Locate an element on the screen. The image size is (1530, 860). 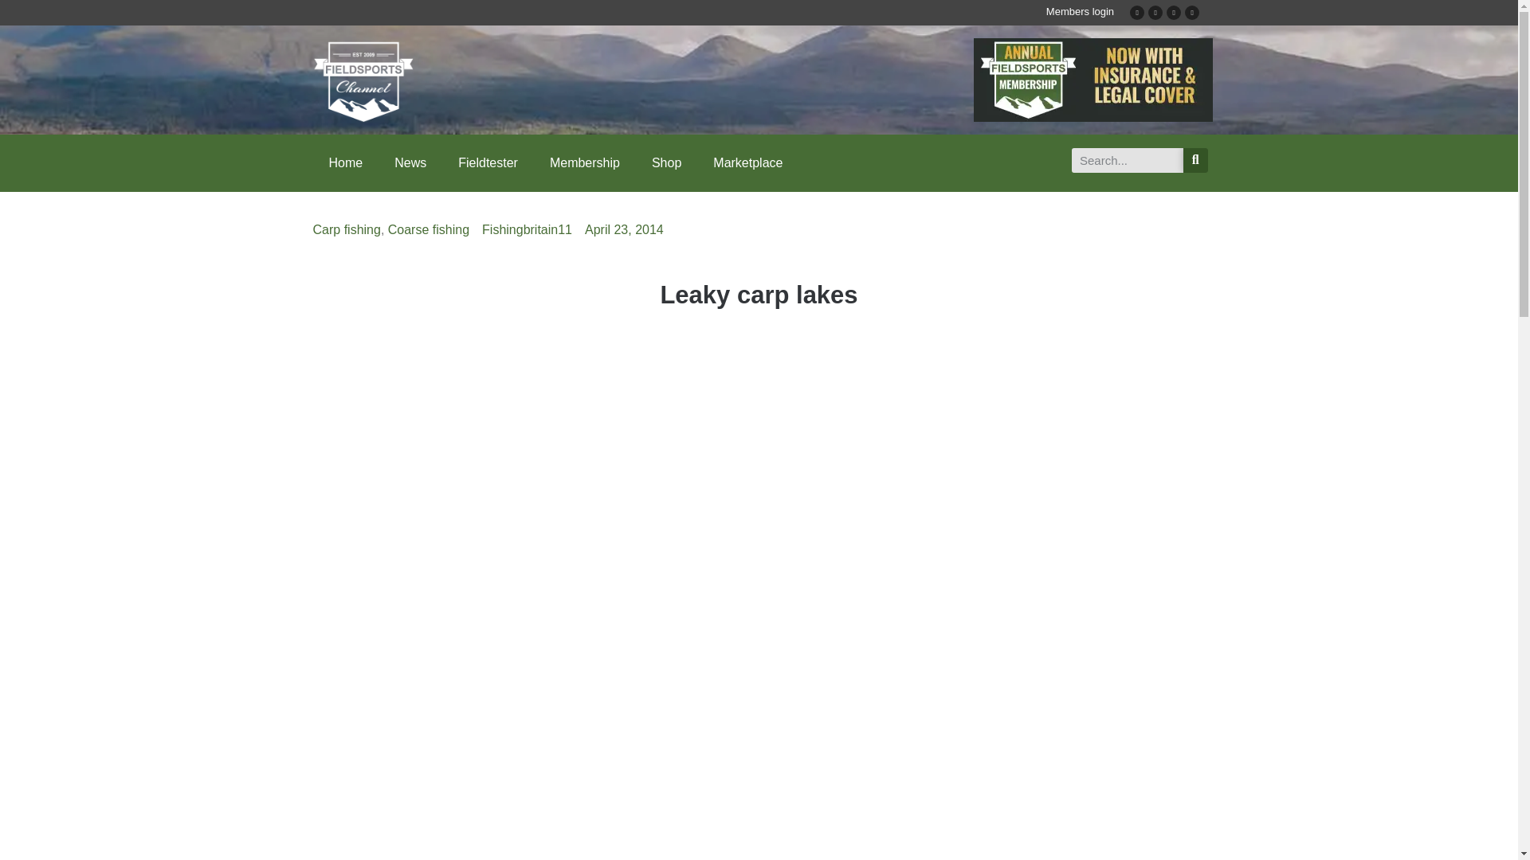
Marketplace is located at coordinates (747, 162).